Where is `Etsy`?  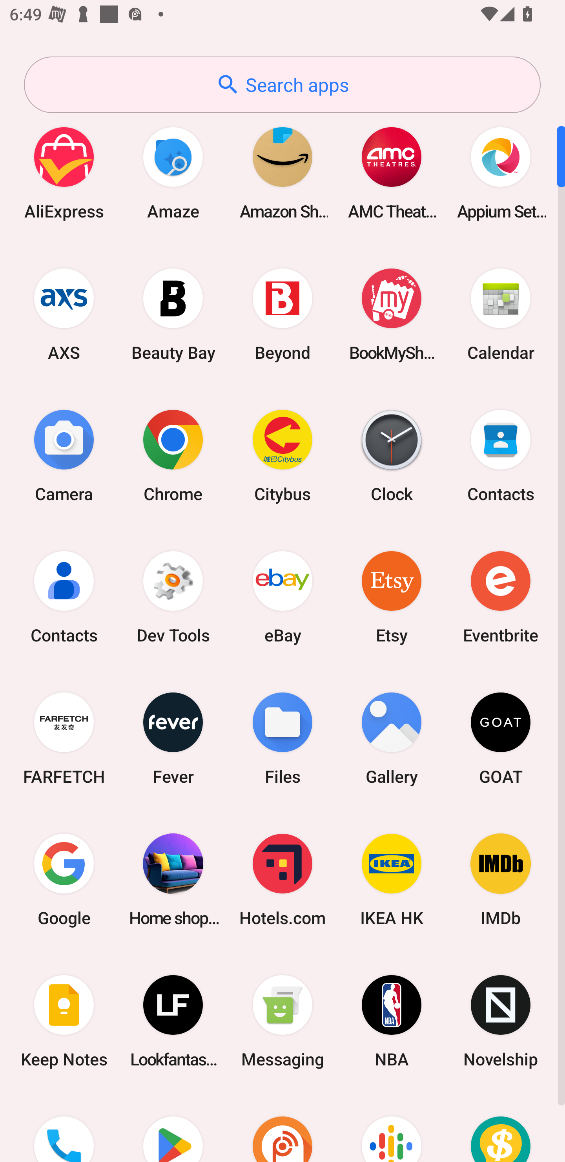
Etsy is located at coordinates (392, 597).